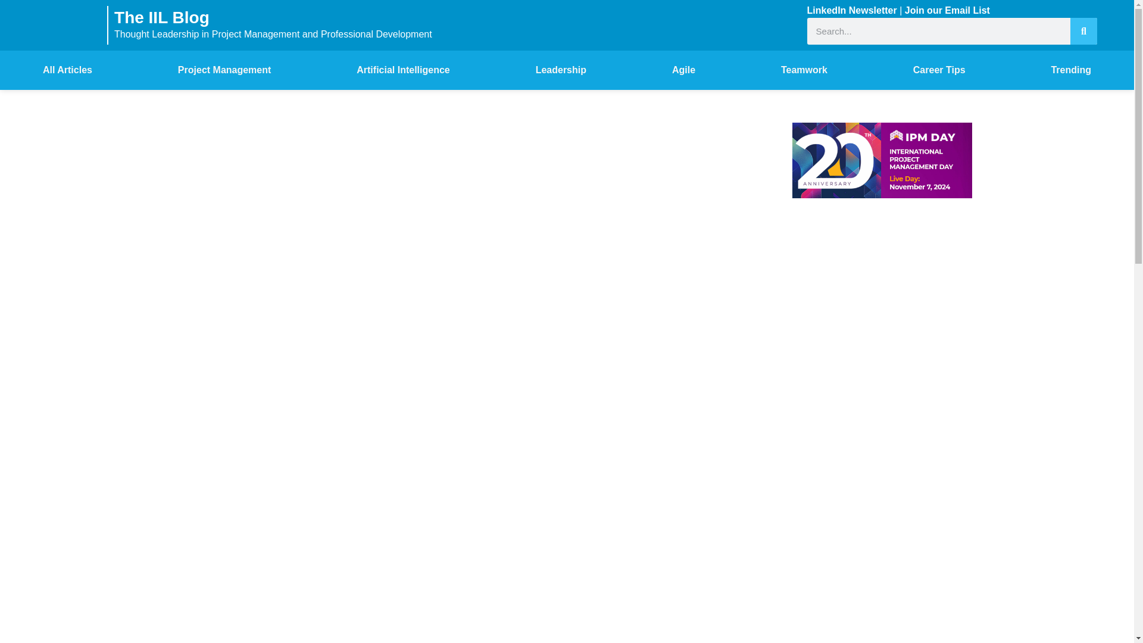  Describe the element at coordinates (67, 70) in the screenshot. I see `All Articles` at that location.